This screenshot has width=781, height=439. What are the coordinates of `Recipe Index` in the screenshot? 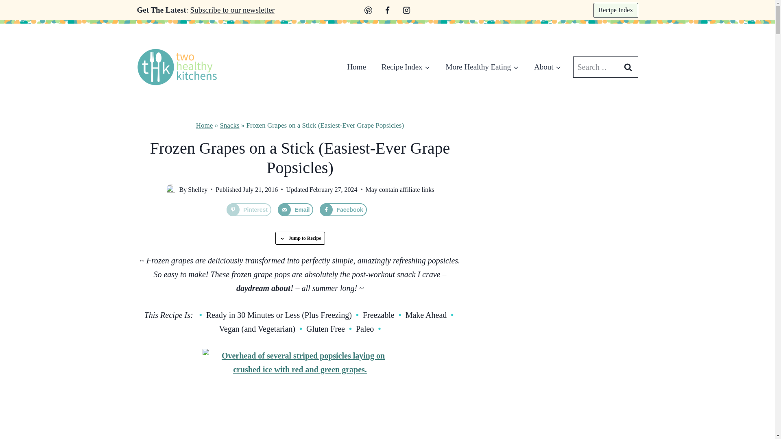 It's located at (406, 67).